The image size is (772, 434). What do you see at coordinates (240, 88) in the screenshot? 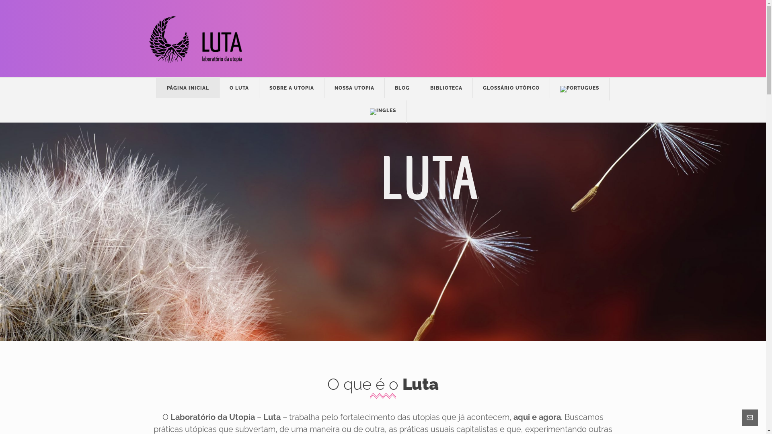
I see `O LUTA` at bounding box center [240, 88].